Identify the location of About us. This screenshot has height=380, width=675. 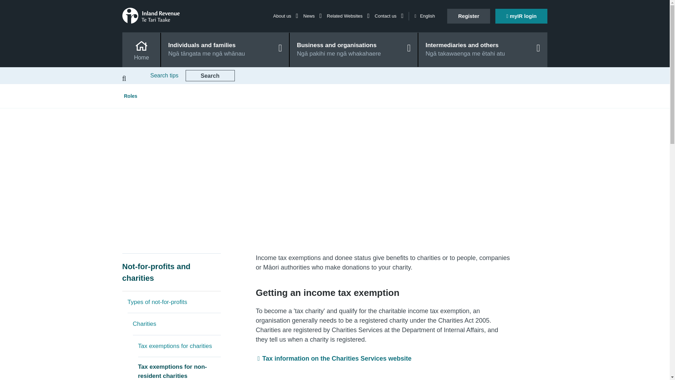
(285, 15).